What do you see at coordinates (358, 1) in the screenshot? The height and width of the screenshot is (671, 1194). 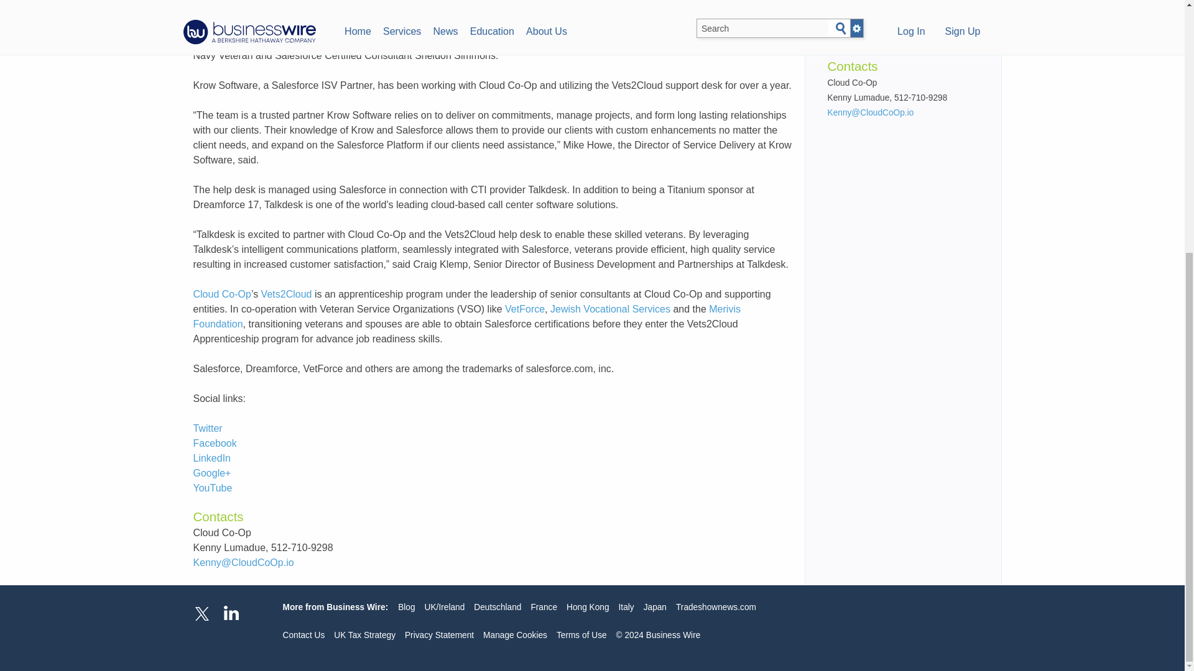 I see `Vets2Cloud` at bounding box center [358, 1].